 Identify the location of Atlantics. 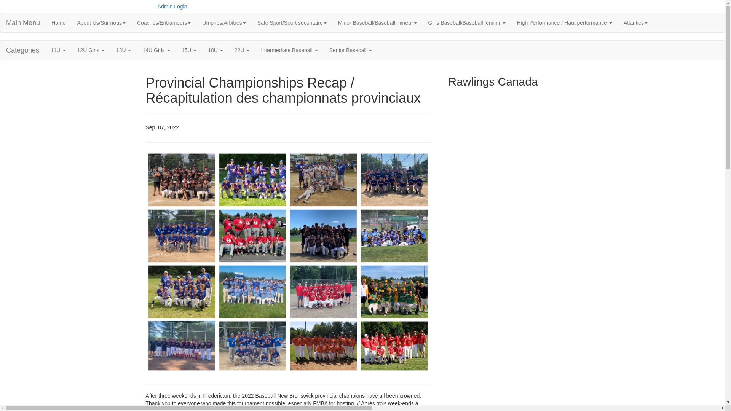
(636, 23).